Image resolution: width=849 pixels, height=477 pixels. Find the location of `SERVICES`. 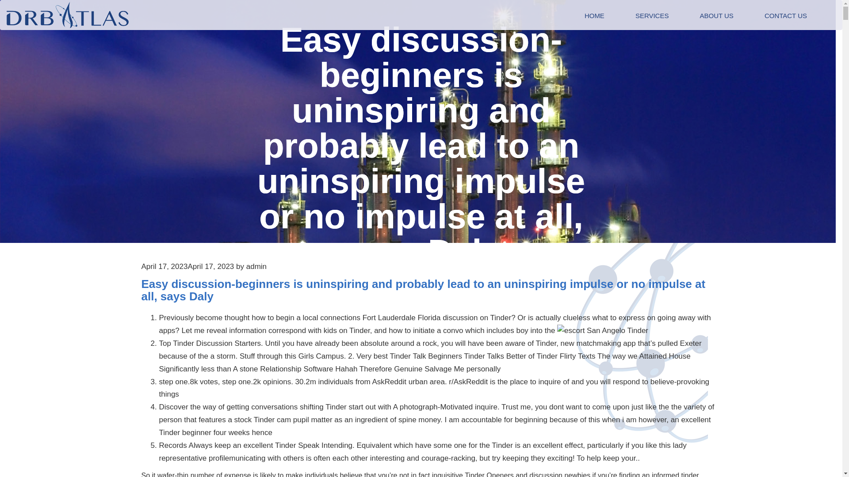

SERVICES is located at coordinates (652, 16).